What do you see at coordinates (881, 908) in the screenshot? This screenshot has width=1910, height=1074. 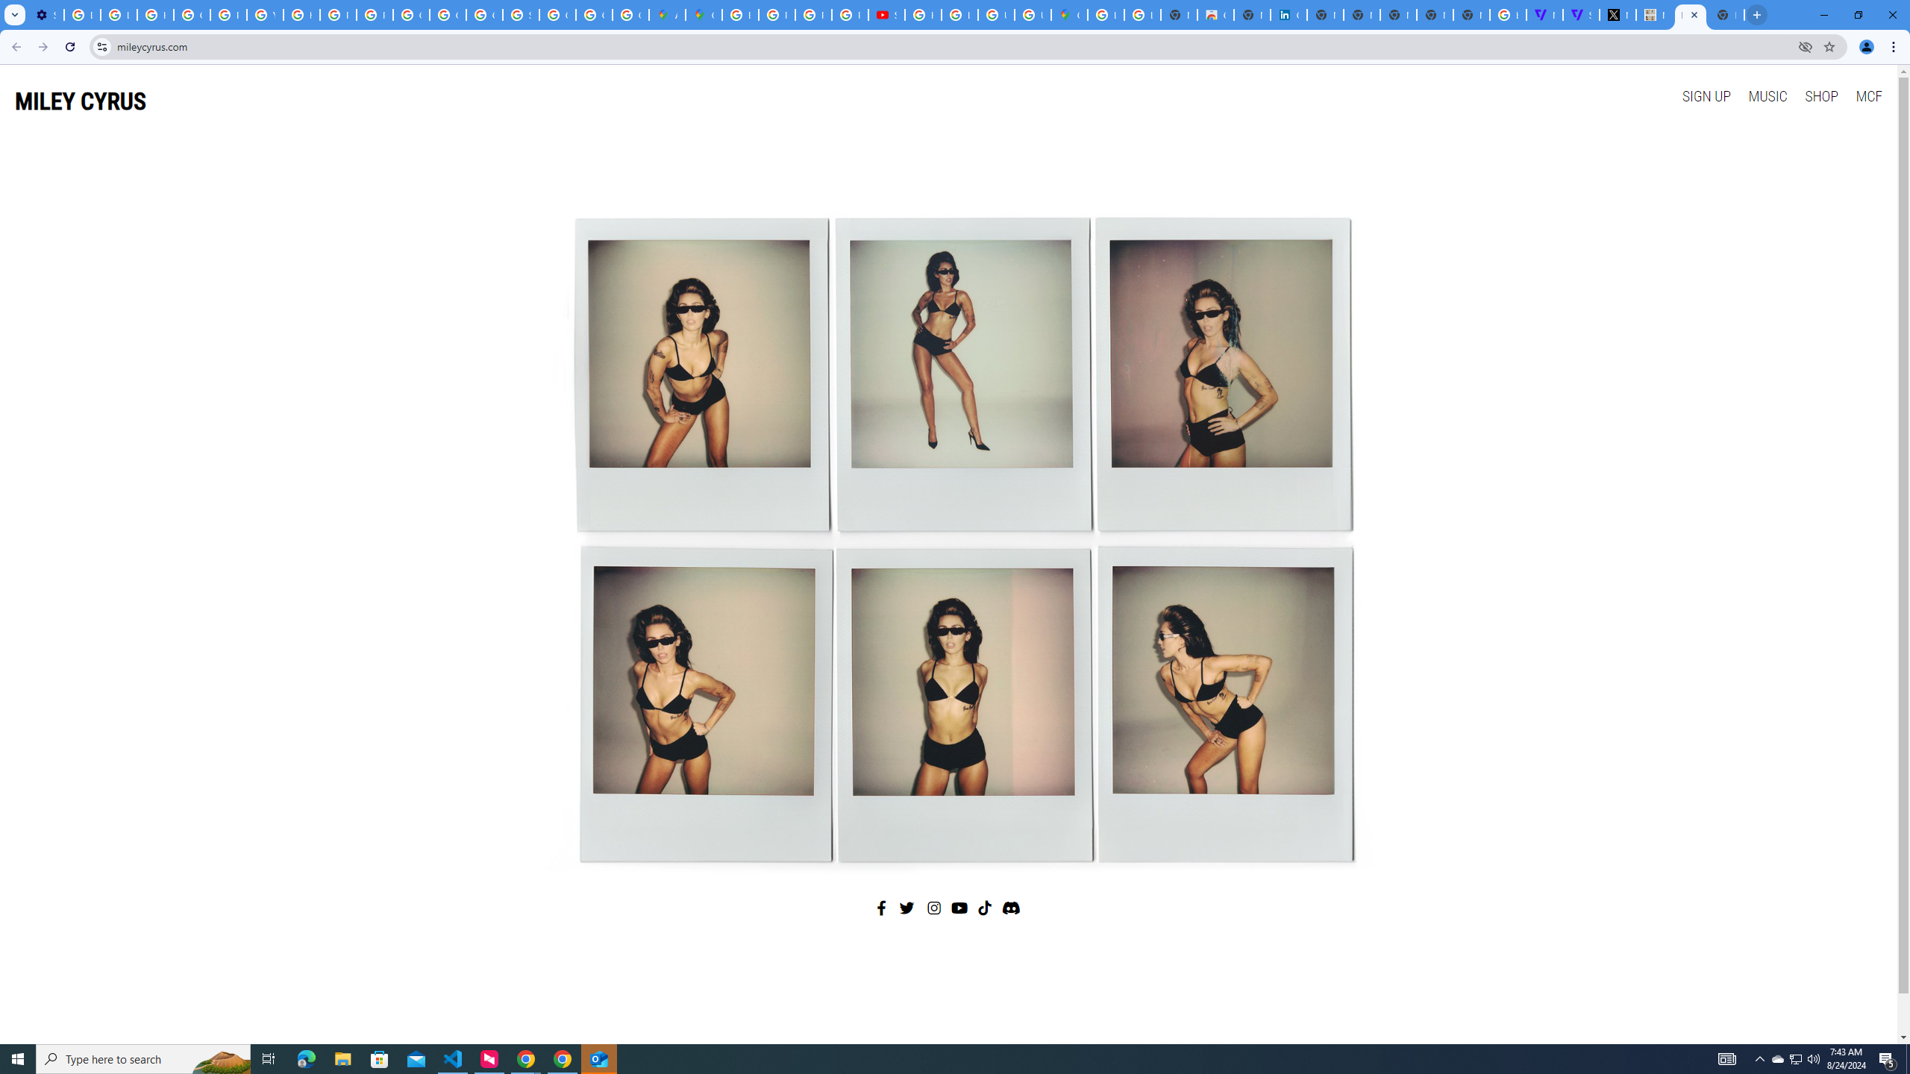 I see `Facebook` at bounding box center [881, 908].